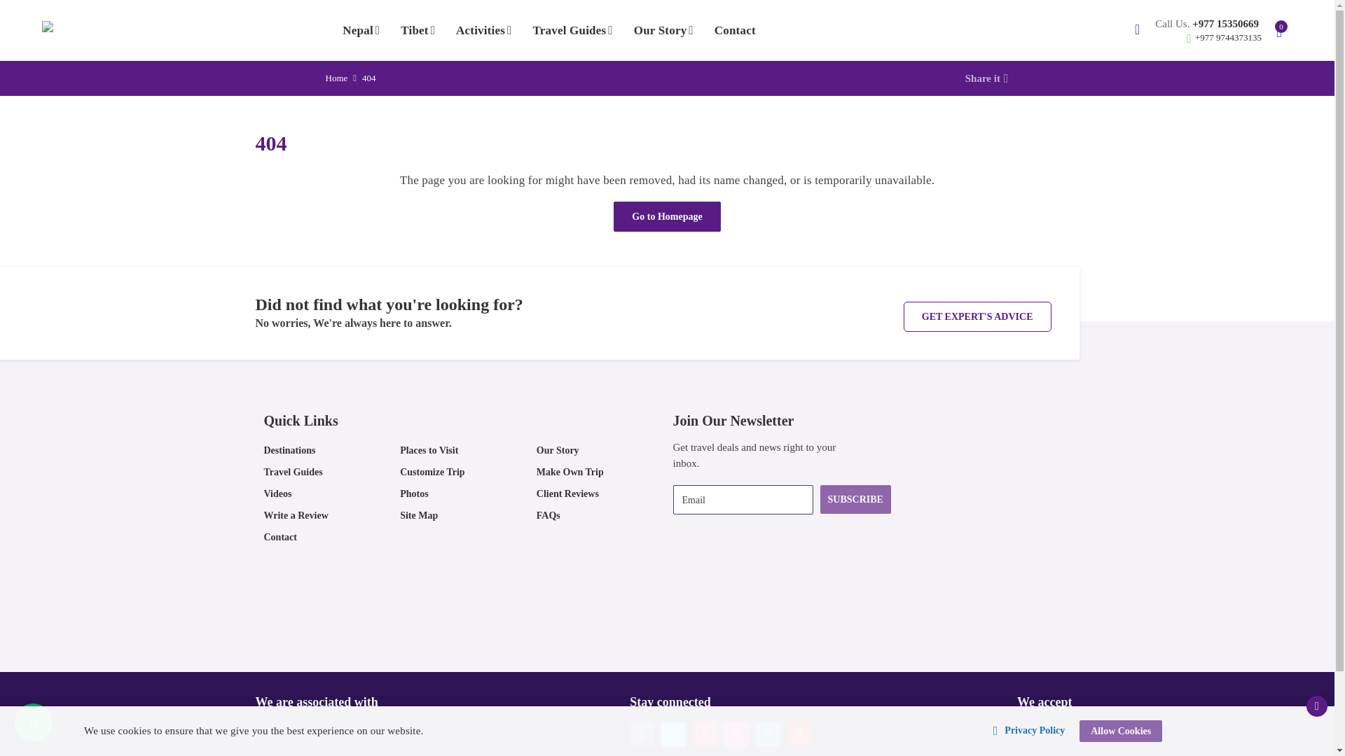  I want to click on Travel Guides, so click(573, 31).